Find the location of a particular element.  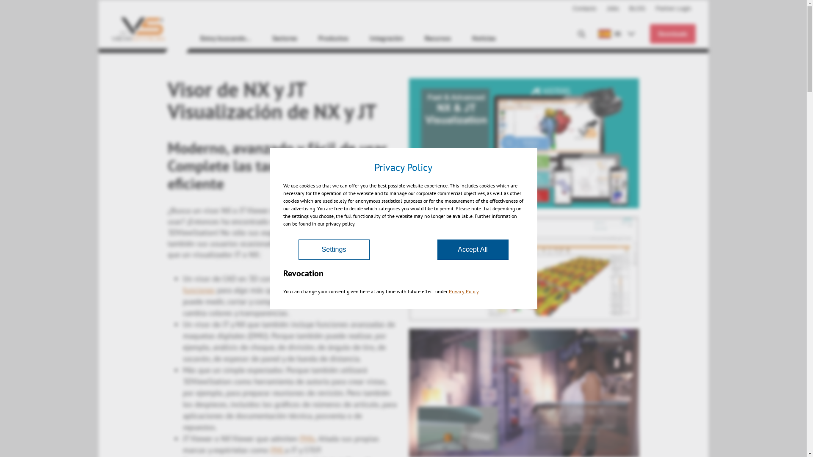

Contacto is located at coordinates (585, 8).